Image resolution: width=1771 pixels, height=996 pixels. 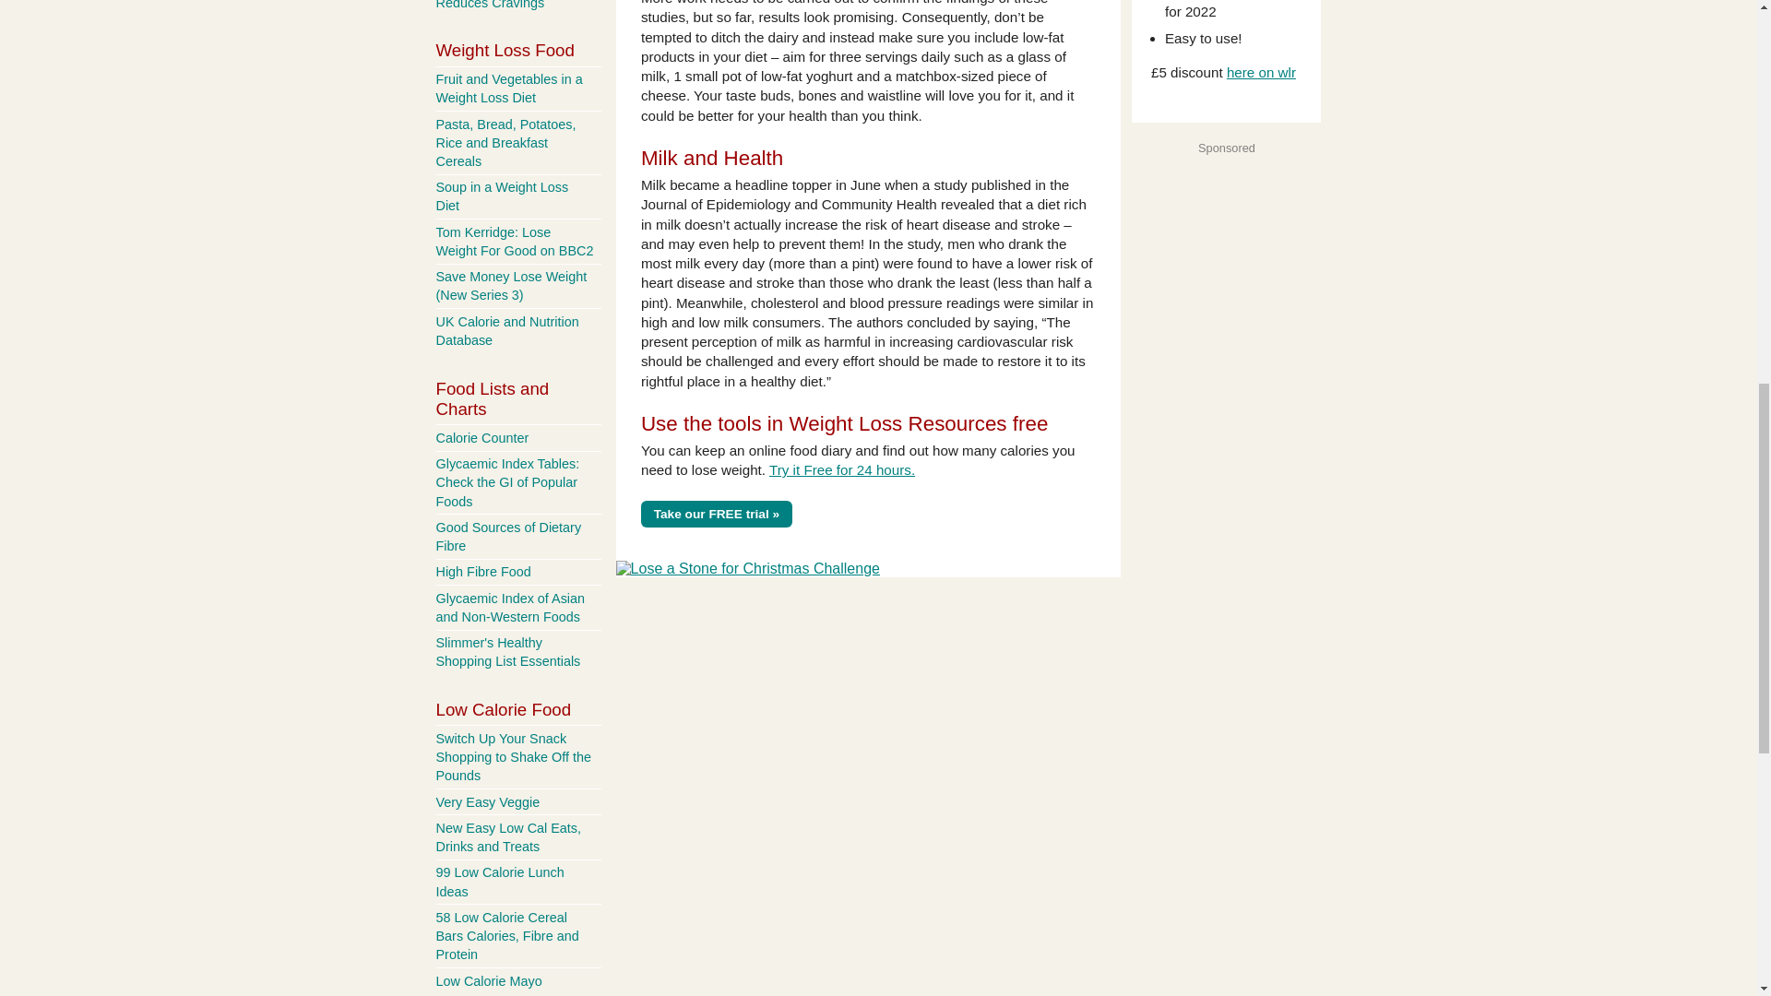 I want to click on Use the tools in Weight Loss Resources free, so click(x=845, y=423).